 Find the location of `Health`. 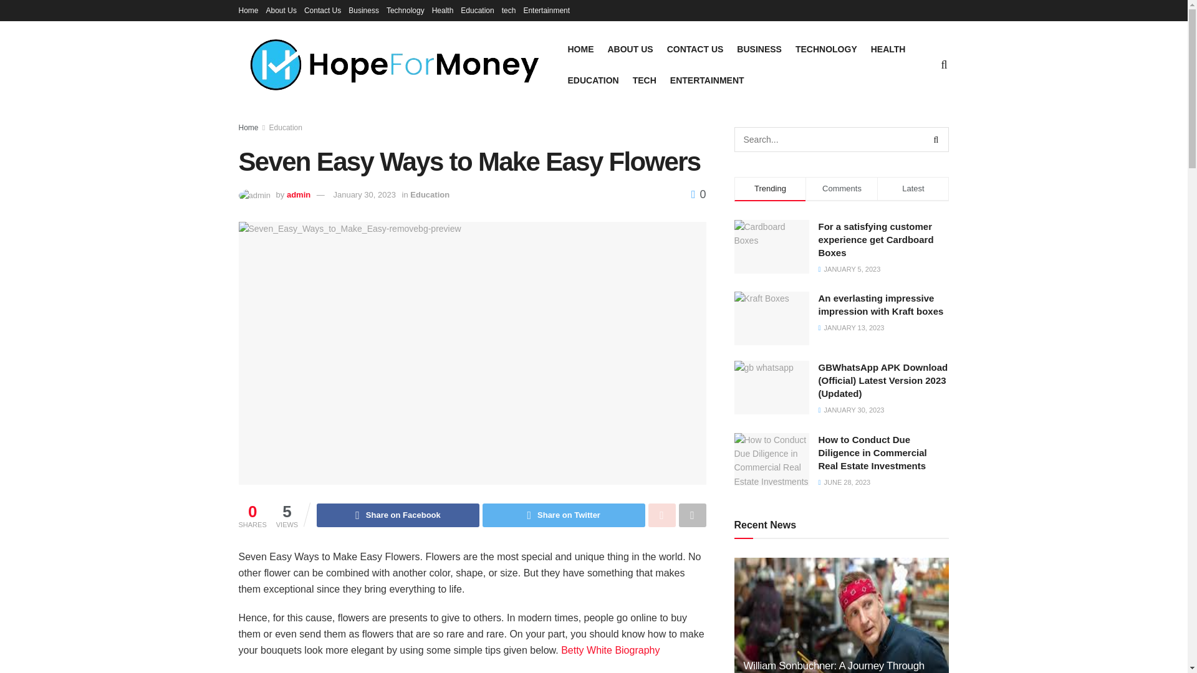

Health is located at coordinates (443, 10).